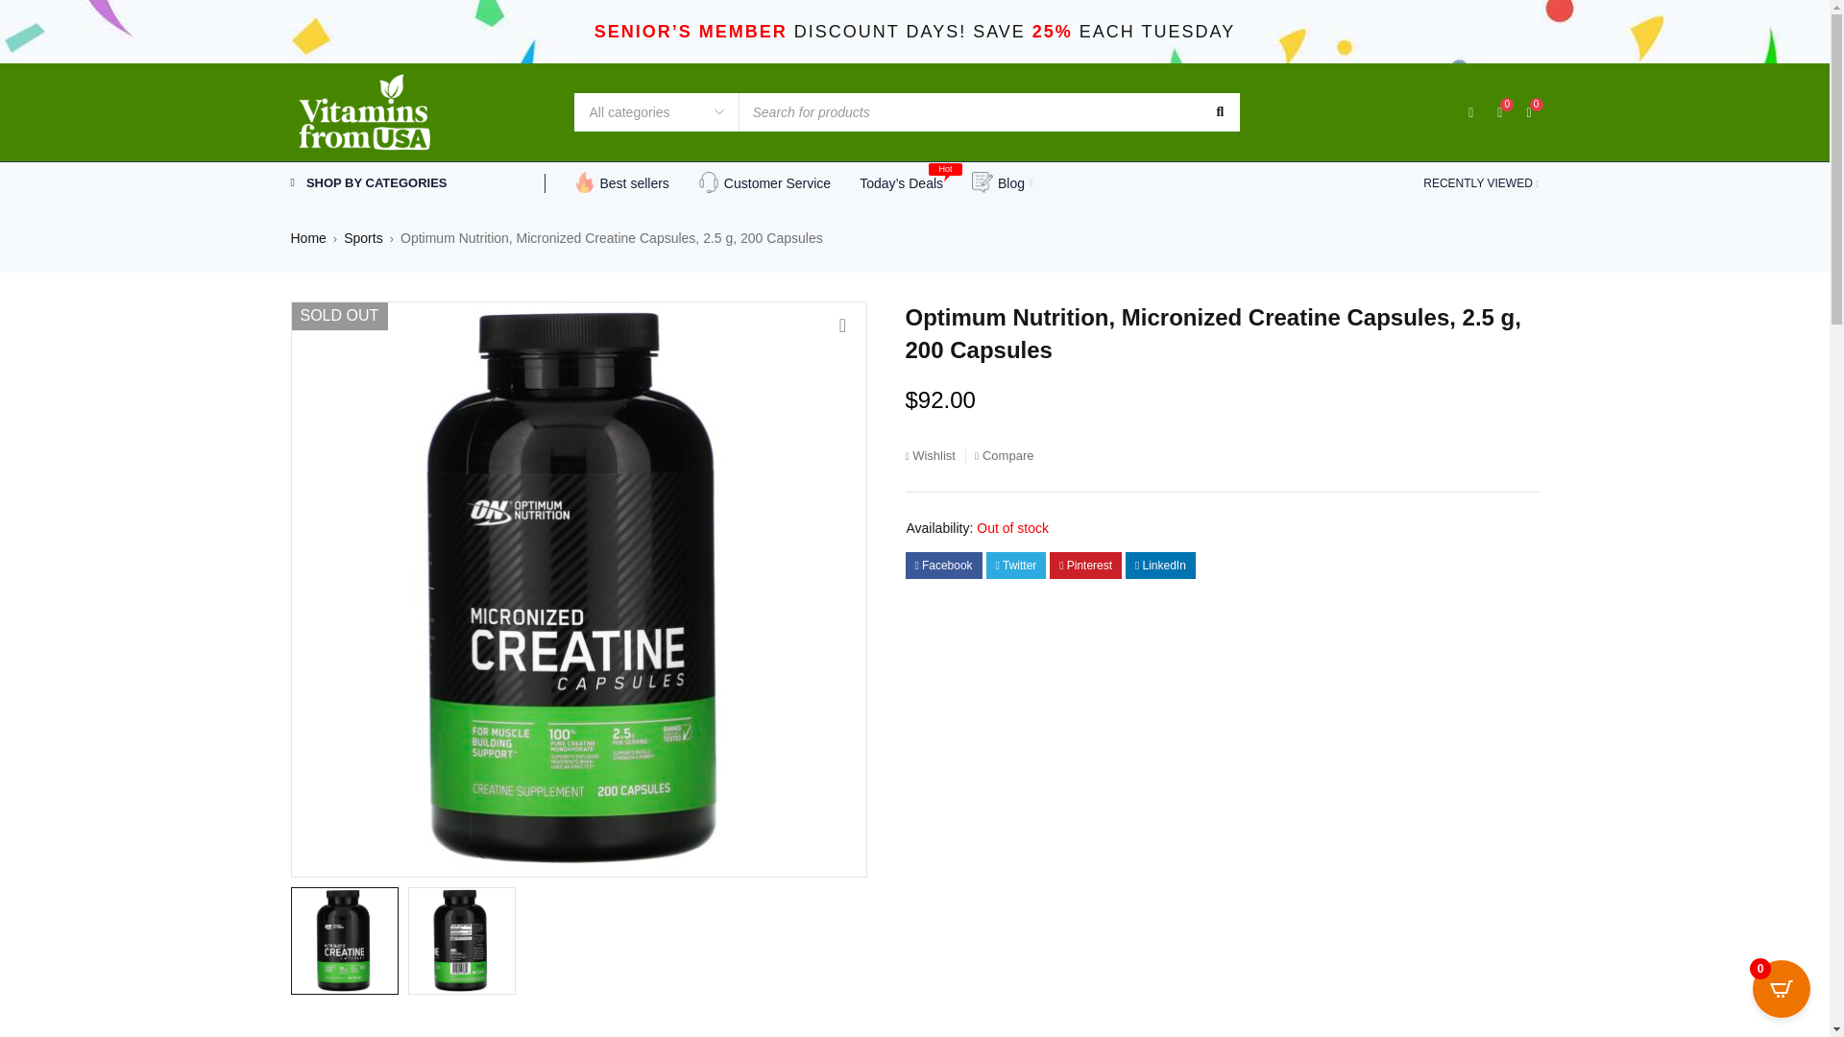 This screenshot has width=1844, height=1037. I want to click on Vitamins From USA, so click(367, 111).